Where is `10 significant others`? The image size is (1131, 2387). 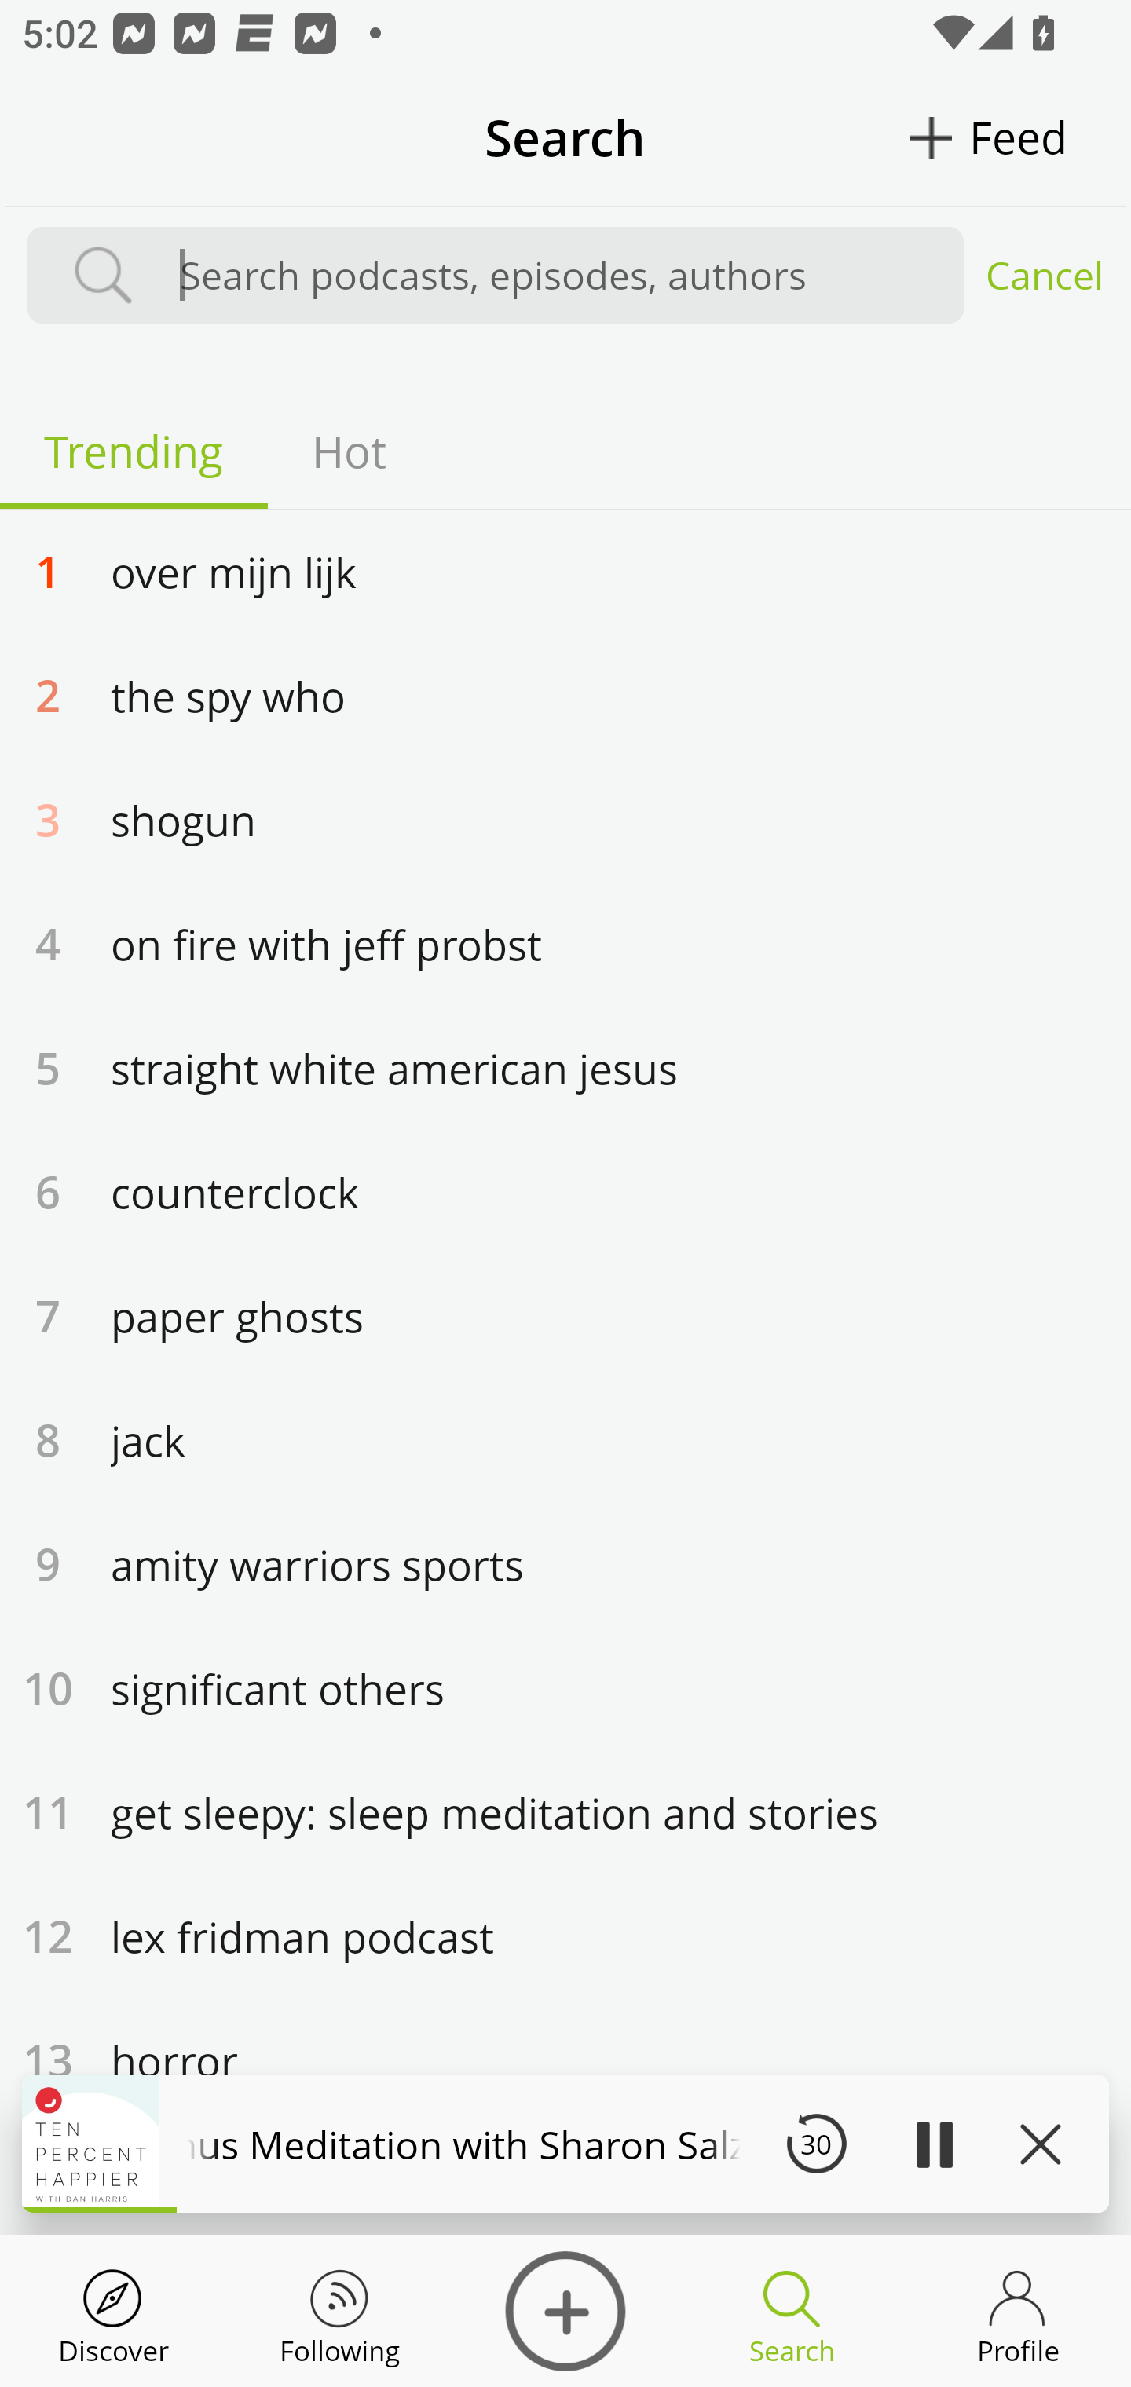
10 significant others is located at coordinates (565, 1687).